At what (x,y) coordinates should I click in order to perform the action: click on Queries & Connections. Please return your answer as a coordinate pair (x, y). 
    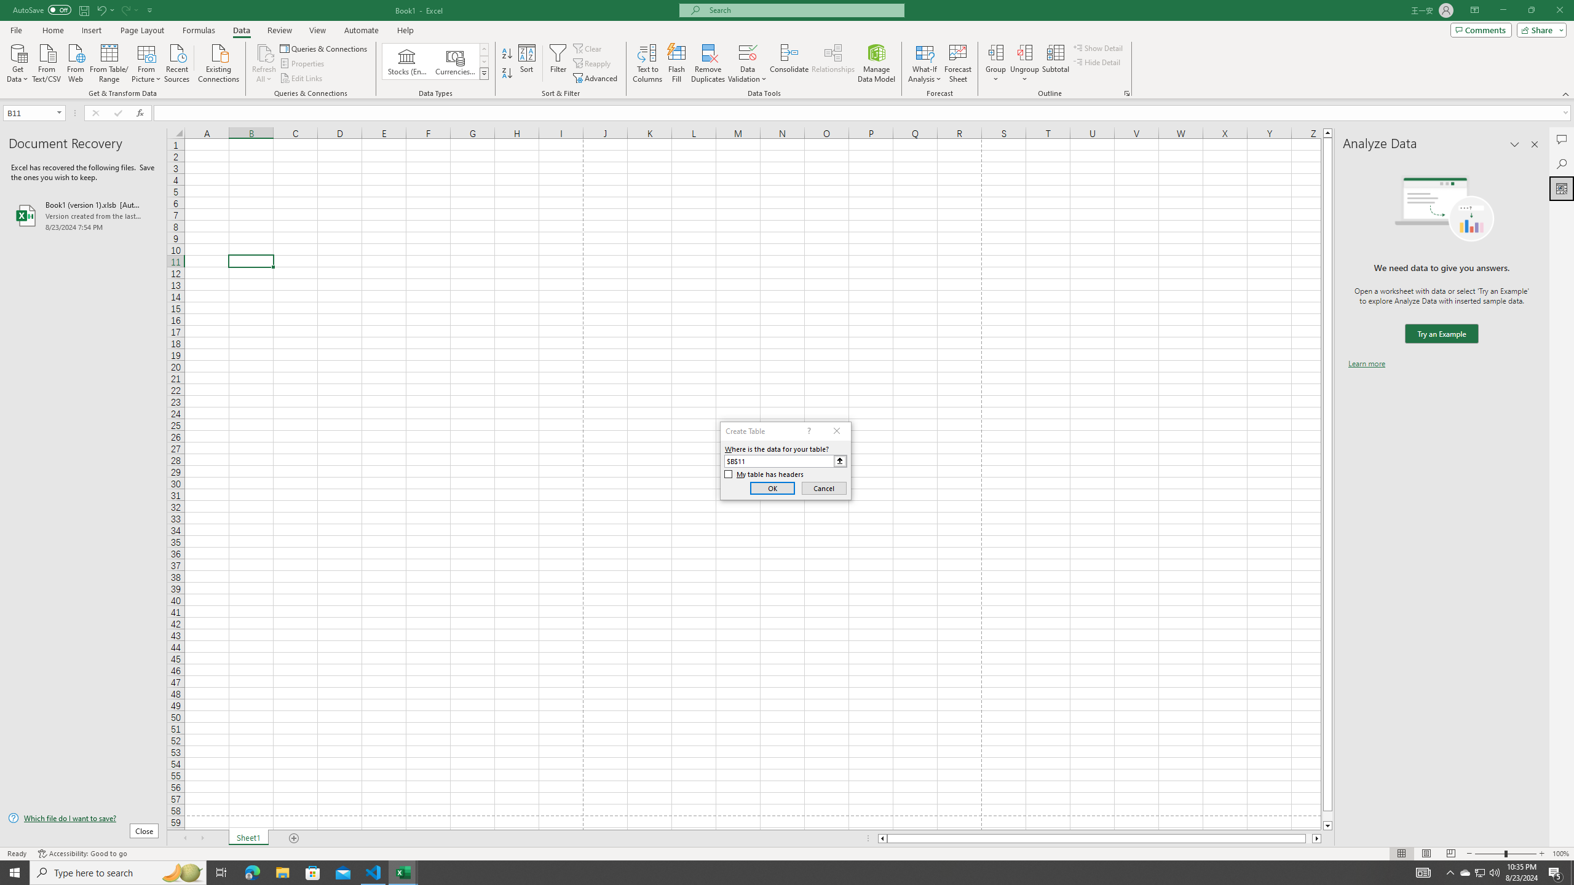
    Looking at the image, I should click on (325, 48).